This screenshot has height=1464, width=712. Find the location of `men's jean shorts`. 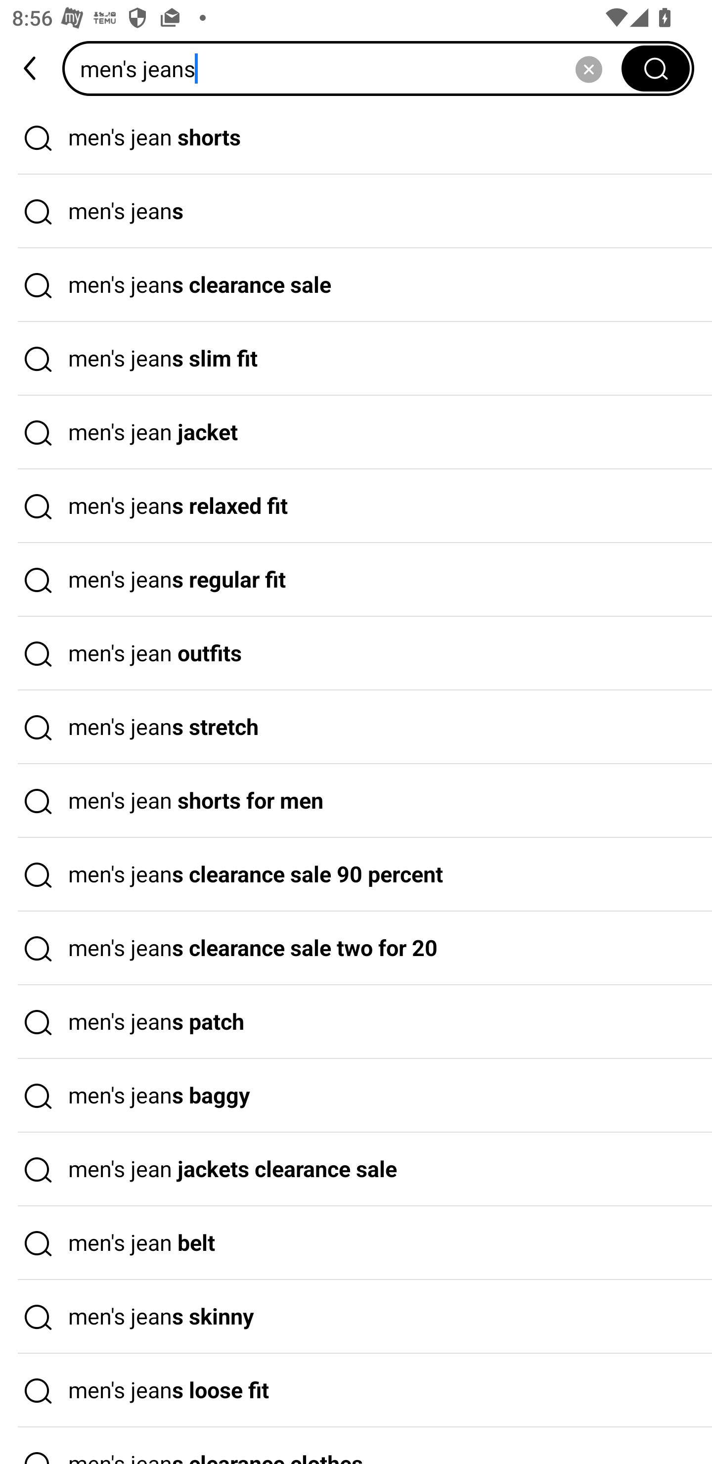

men's jean shorts is located at coordinates (356, 137).